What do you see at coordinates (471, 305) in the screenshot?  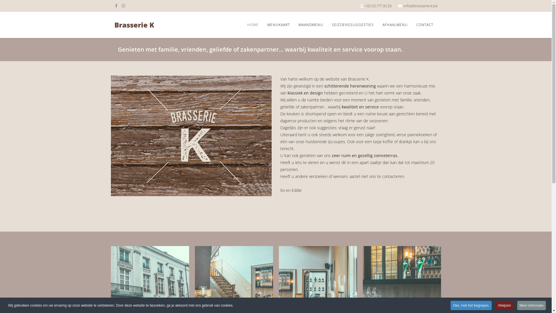 I see `Oke, heb het begrepen.` at bounding box center [471, 305].